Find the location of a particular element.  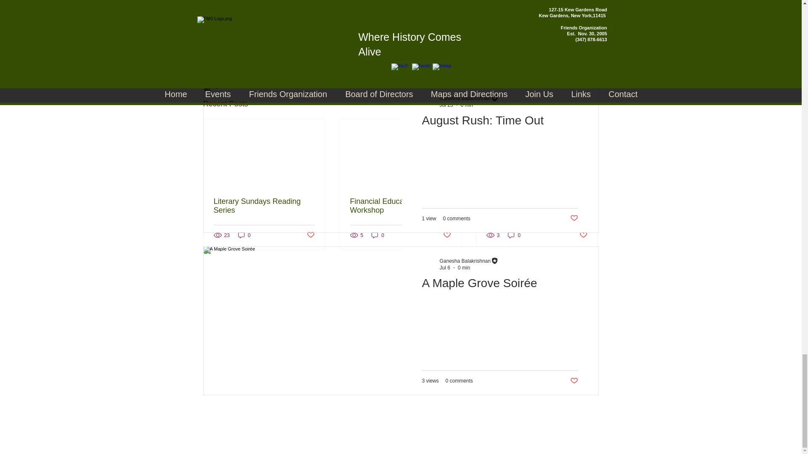

Jul 23 is located at coordinates (446, 105).